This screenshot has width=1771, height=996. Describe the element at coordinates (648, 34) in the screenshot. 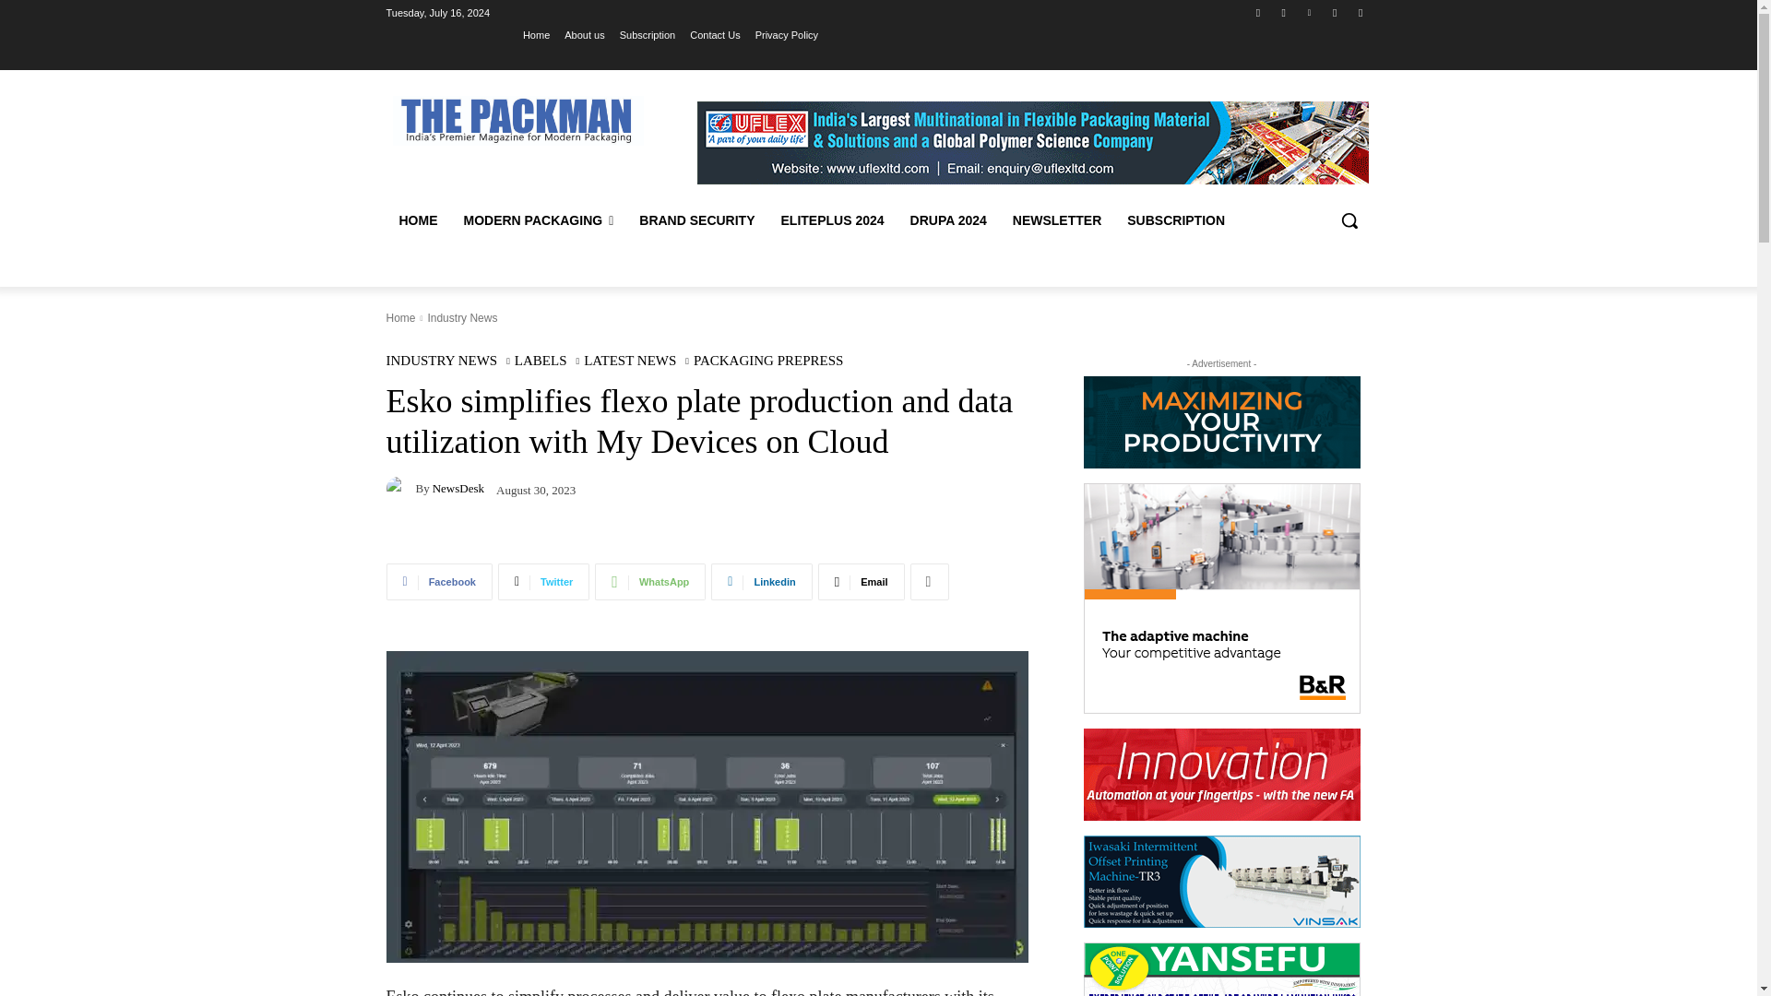

I see `Subscription` at that location.